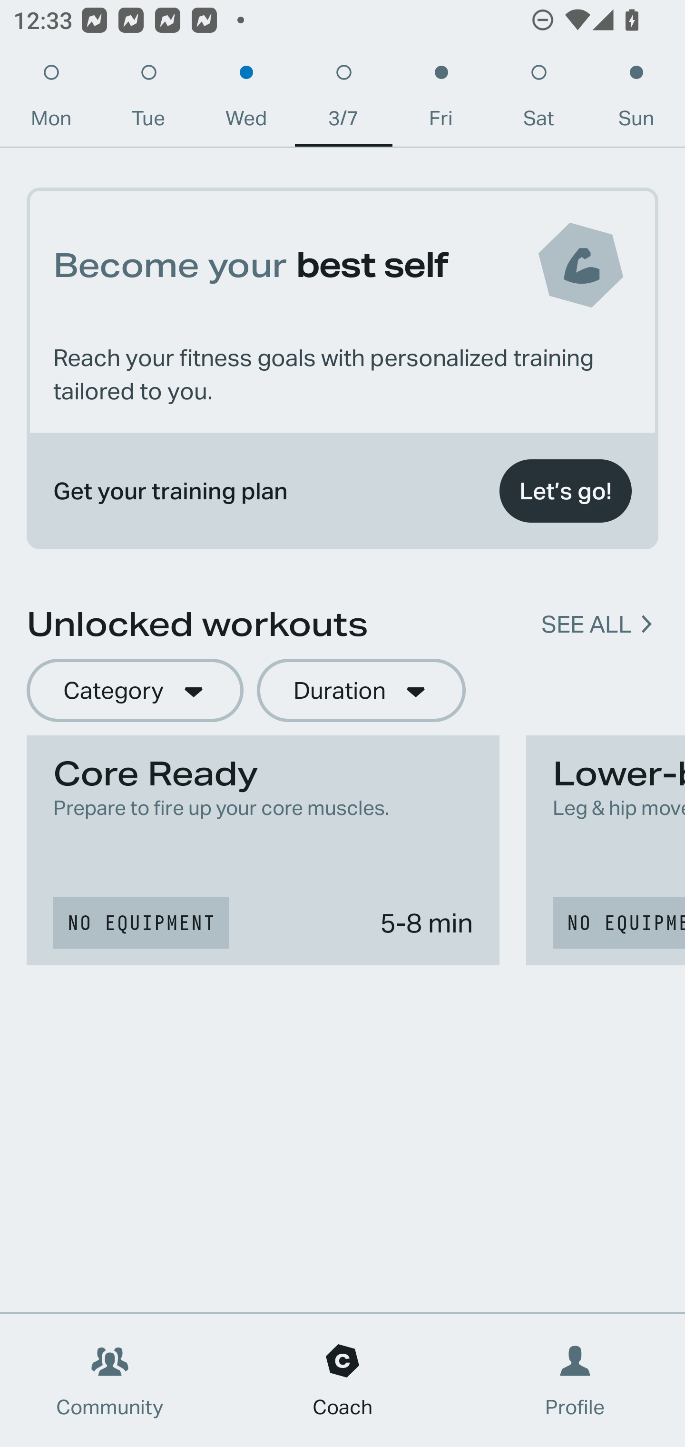 This screenshot has height=1447, width=685. What do you see at coordinates (51, 100) in the screenshot?
I see `Mon` at bounding box center [51, 100].